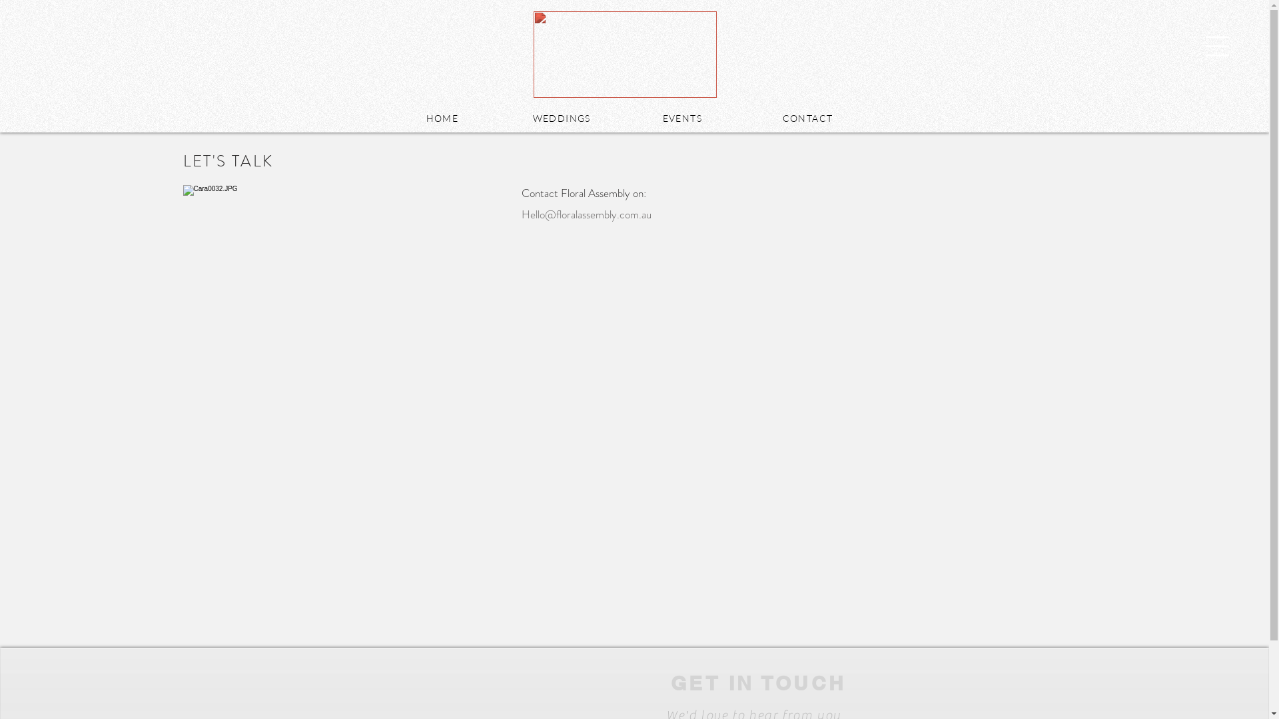 The height and width of the screenshot is (719, 1279). What do you see at coordinates (562, 119) in the screenshot?
I see `WEDDINGS` at bounding box center [562, 119].